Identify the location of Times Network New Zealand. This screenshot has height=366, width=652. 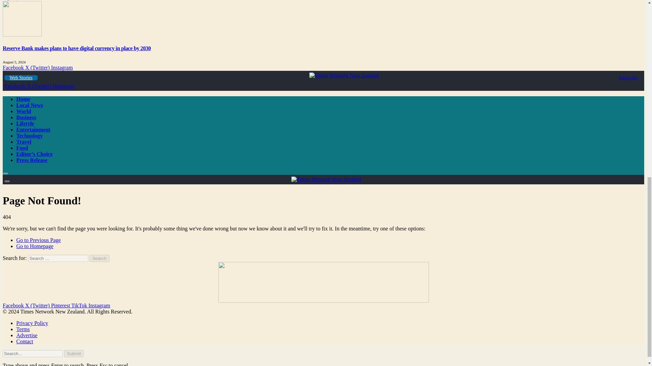
(326, 179).